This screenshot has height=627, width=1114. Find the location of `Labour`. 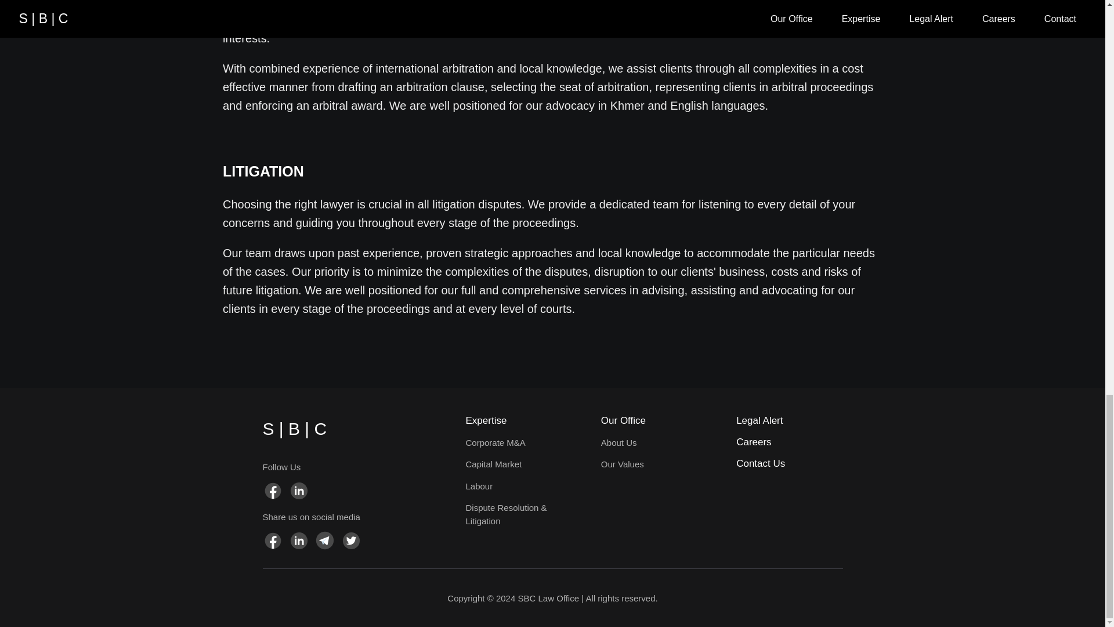

Labour is located at coordinates (518, 486).